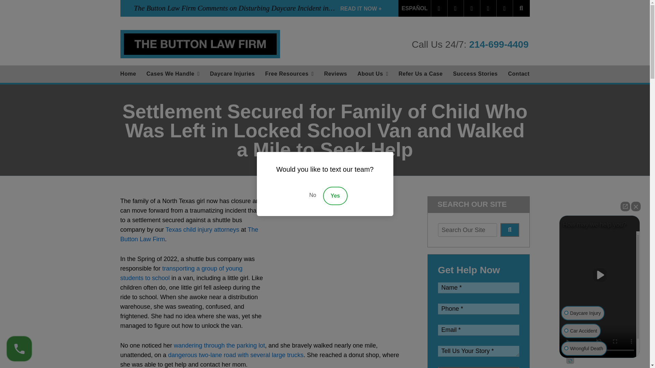  What do you see at coordinates (521, 8) in the screenshot?
I see `Search` at bounding box center [521, 8].